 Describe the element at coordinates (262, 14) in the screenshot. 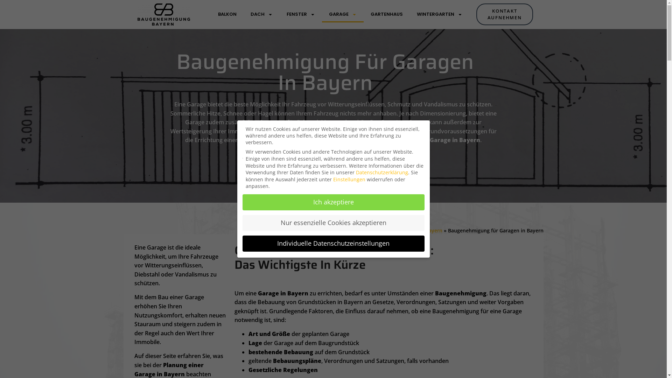

I see `DACH` at that location.